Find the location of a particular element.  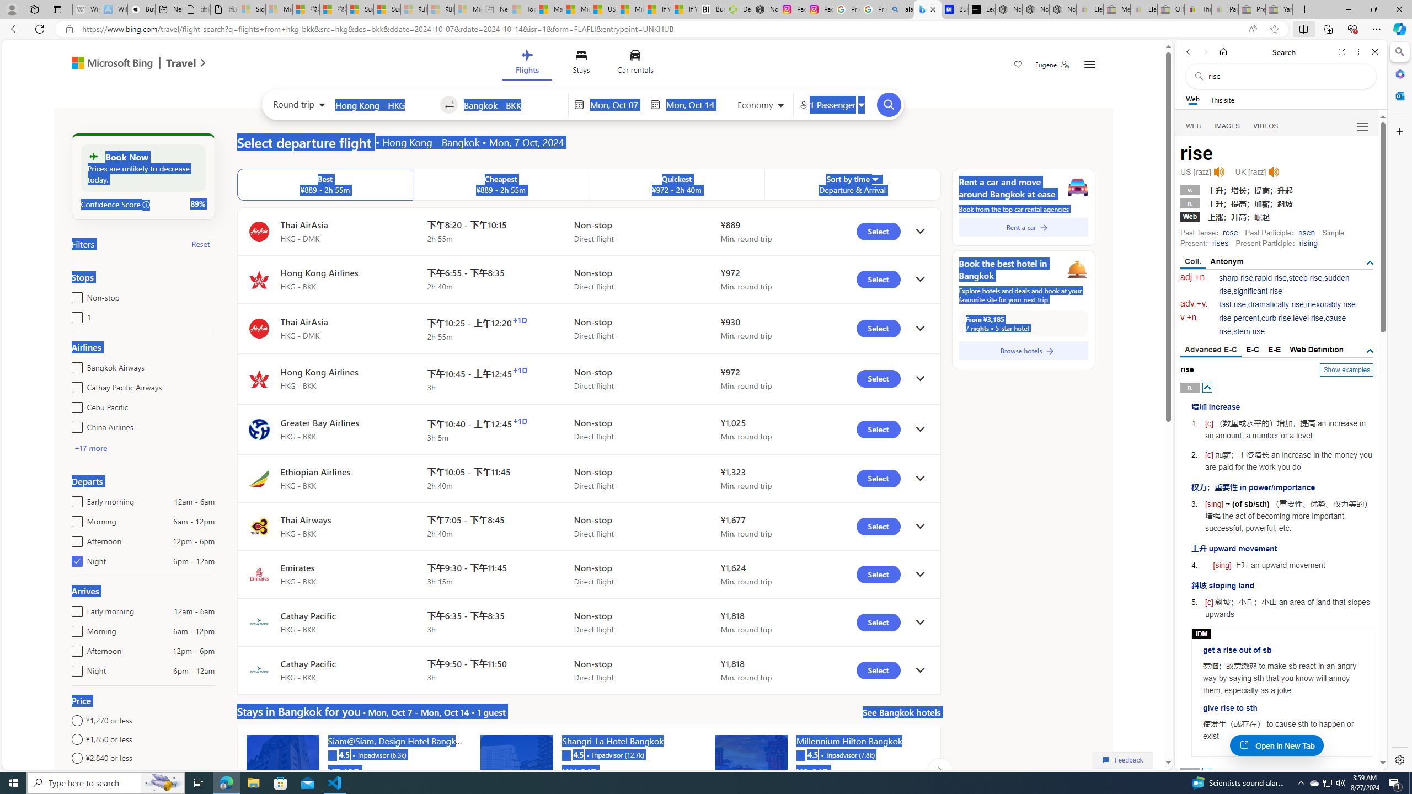

Search Filter, IMAGES is located at coordinates (1228, 126).